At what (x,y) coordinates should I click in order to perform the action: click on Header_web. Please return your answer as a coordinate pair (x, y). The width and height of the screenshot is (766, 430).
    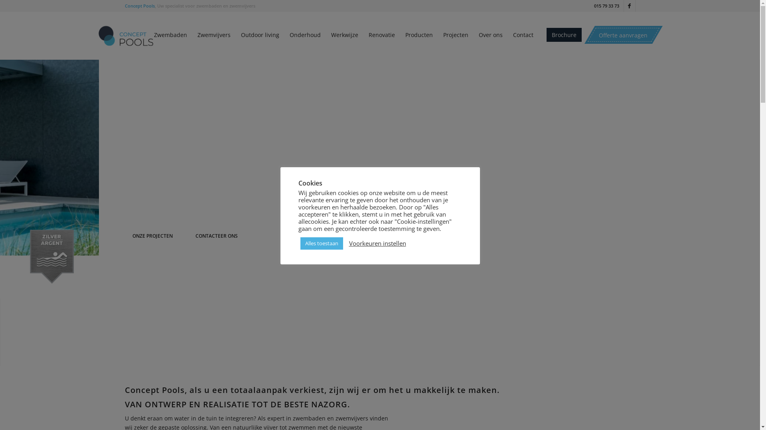
    Looking at the image, I should click on (380, 173).